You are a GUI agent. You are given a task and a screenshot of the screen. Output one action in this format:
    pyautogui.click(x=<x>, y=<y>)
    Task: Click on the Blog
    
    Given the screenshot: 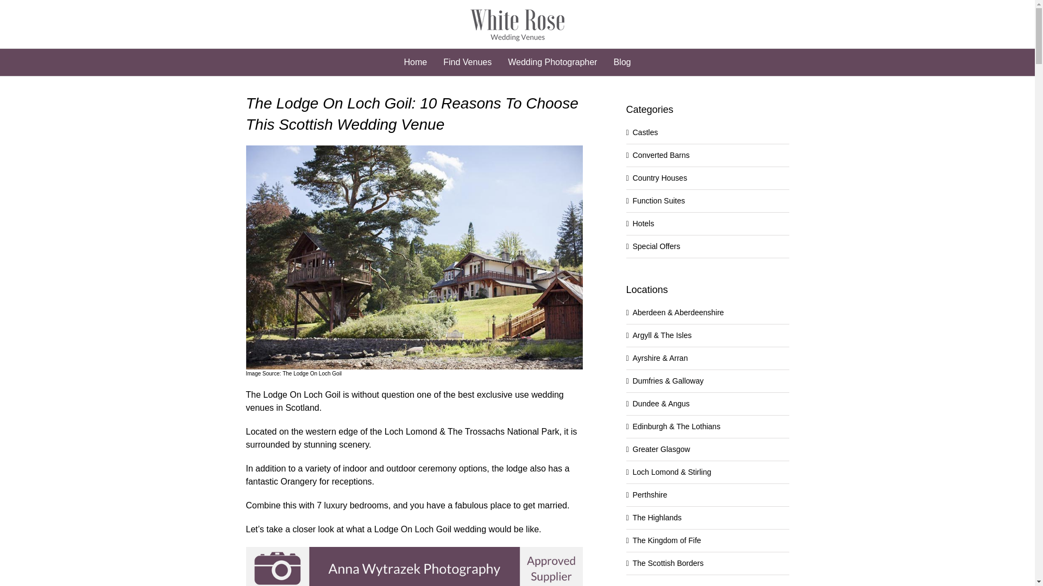 What is the action you would take?
    pyautogui.click(x=621, y=62)
    